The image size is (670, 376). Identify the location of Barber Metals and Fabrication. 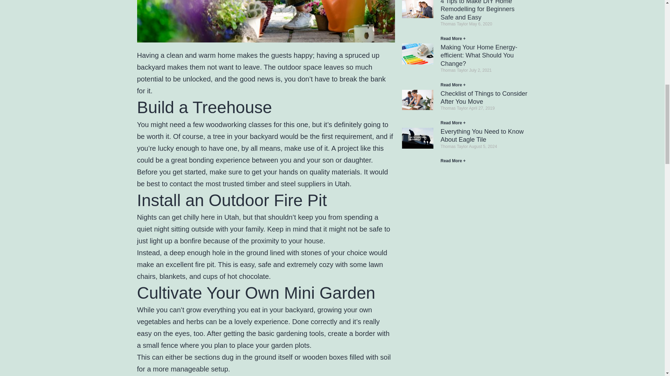
(315, 184).